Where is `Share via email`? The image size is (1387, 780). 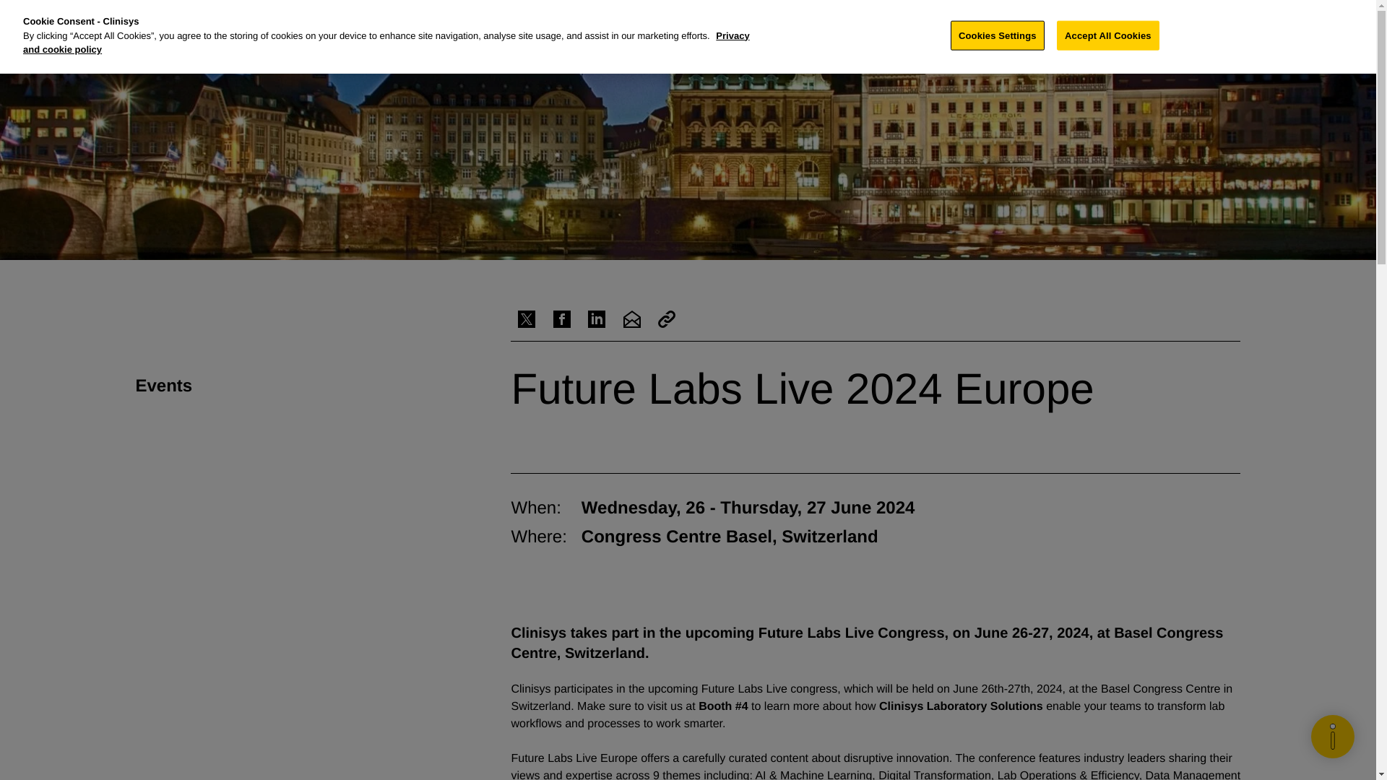 Share via email is located at coordinates (631, 319).